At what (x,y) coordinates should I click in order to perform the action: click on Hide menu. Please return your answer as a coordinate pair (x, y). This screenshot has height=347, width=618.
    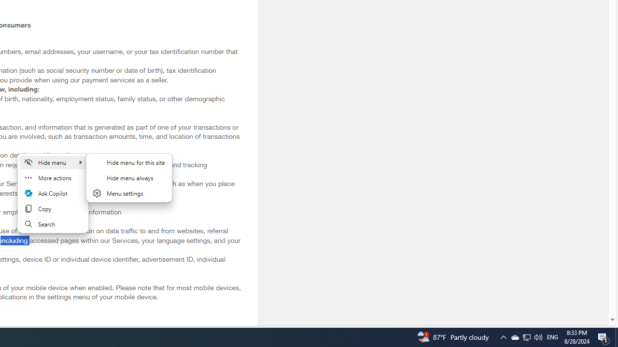
    Looking at the image, I should click on (129, 177).